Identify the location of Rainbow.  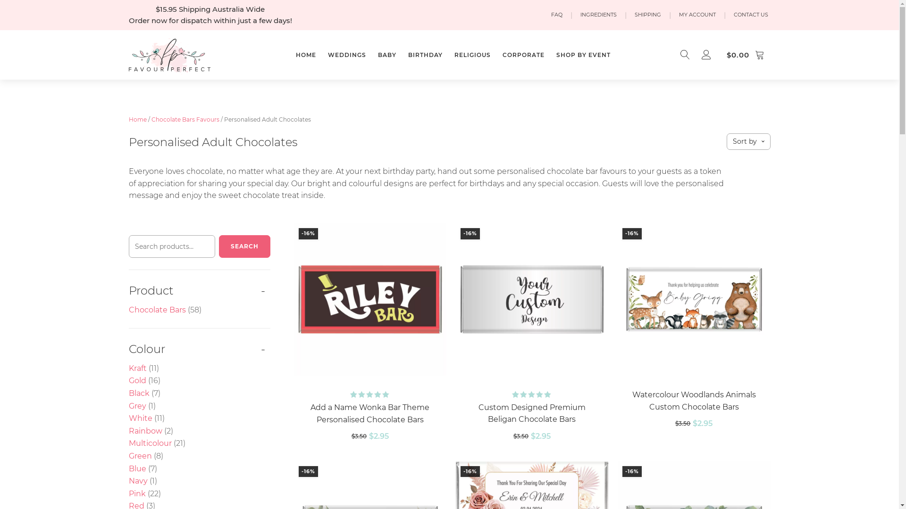
(145, 431).